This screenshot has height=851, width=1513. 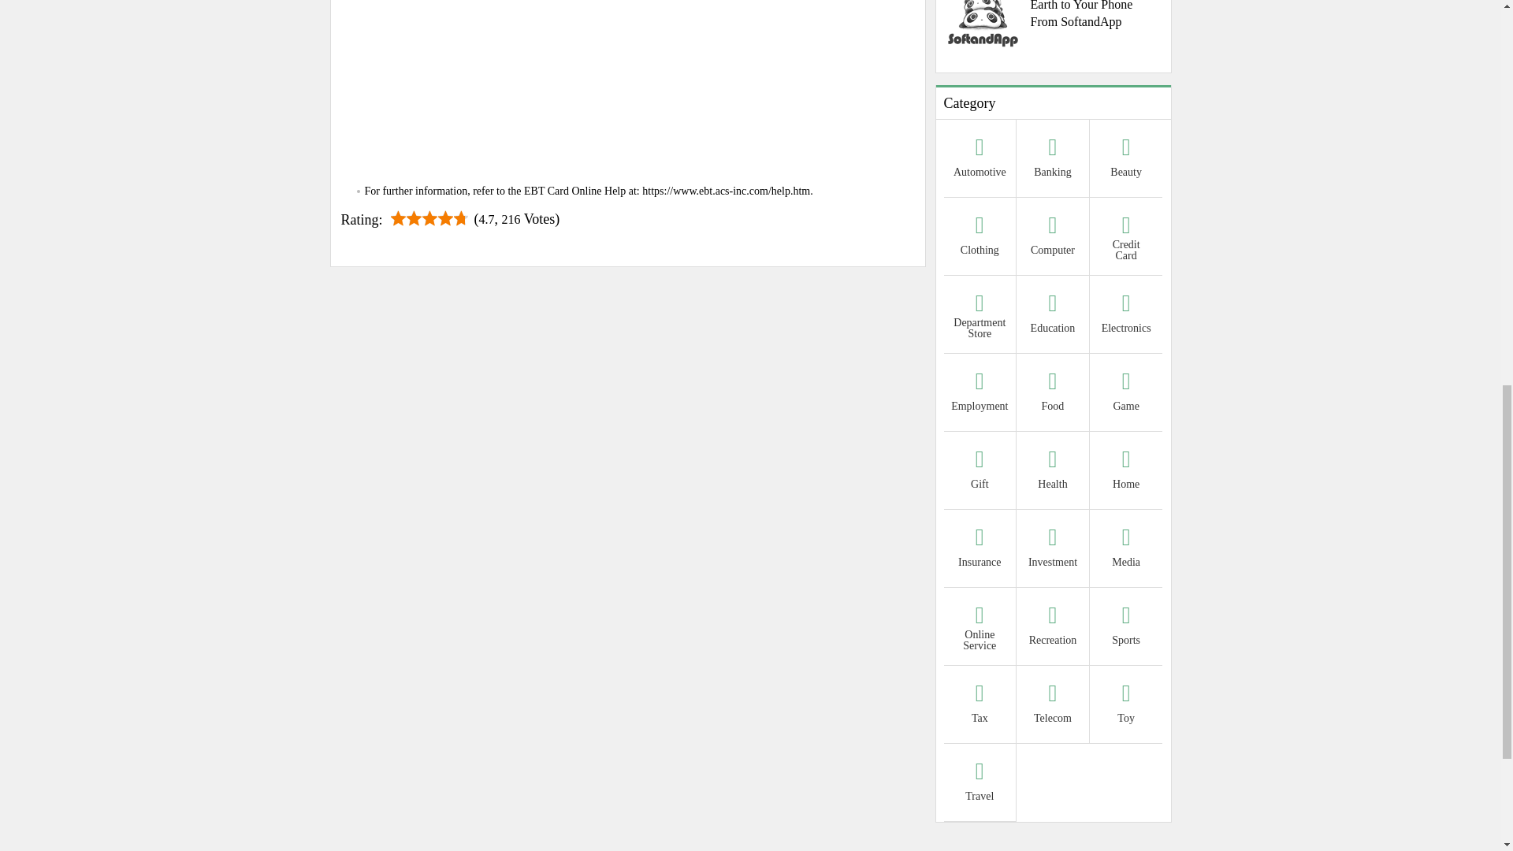 What do you see at coordinates (1053, 317) in the screenshot?
I see `Education` at bounding box center [1053, 317].